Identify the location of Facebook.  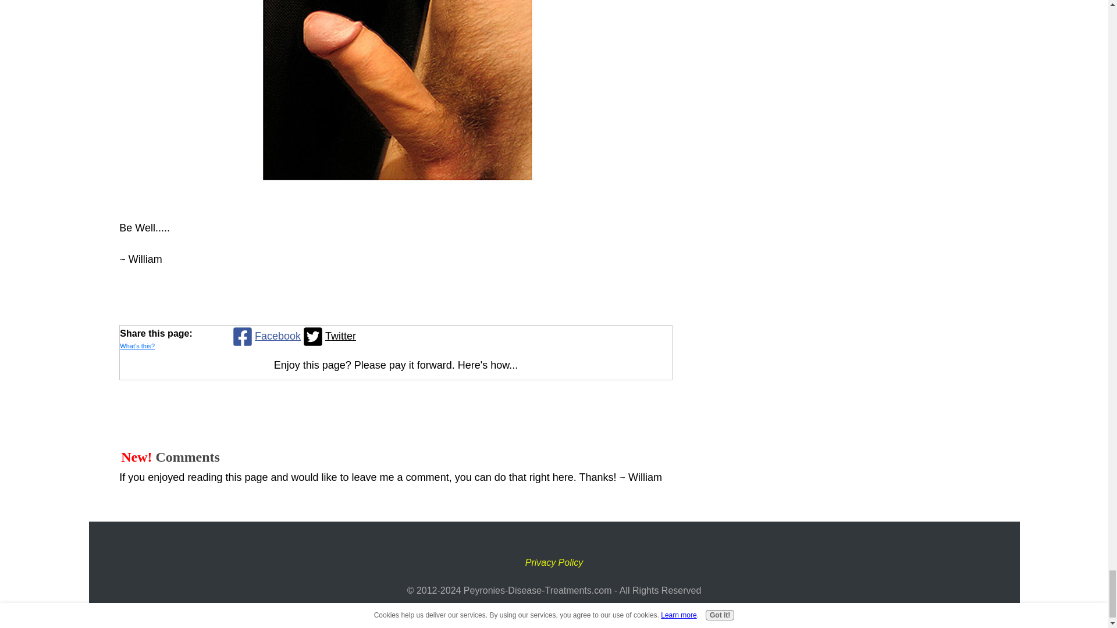
(265, 336).